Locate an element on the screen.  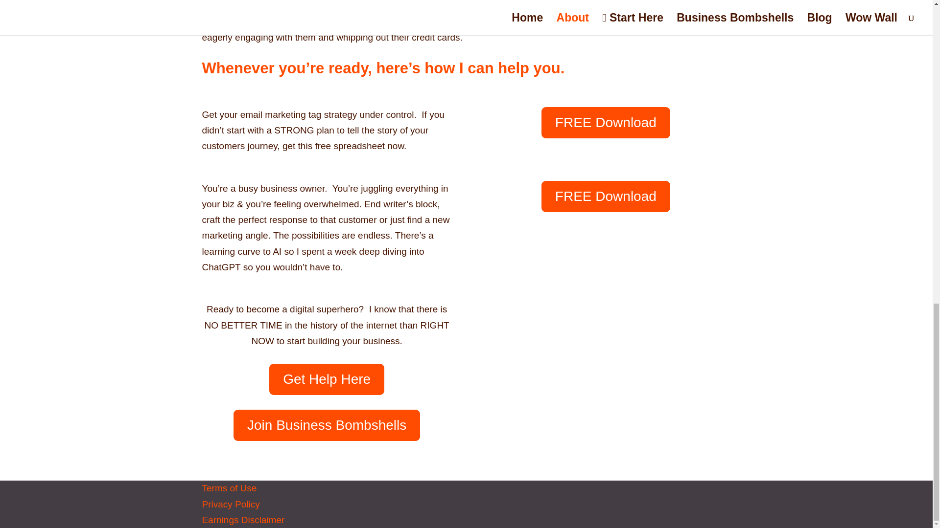
Terms of Use is located at coordinates (229, 488).